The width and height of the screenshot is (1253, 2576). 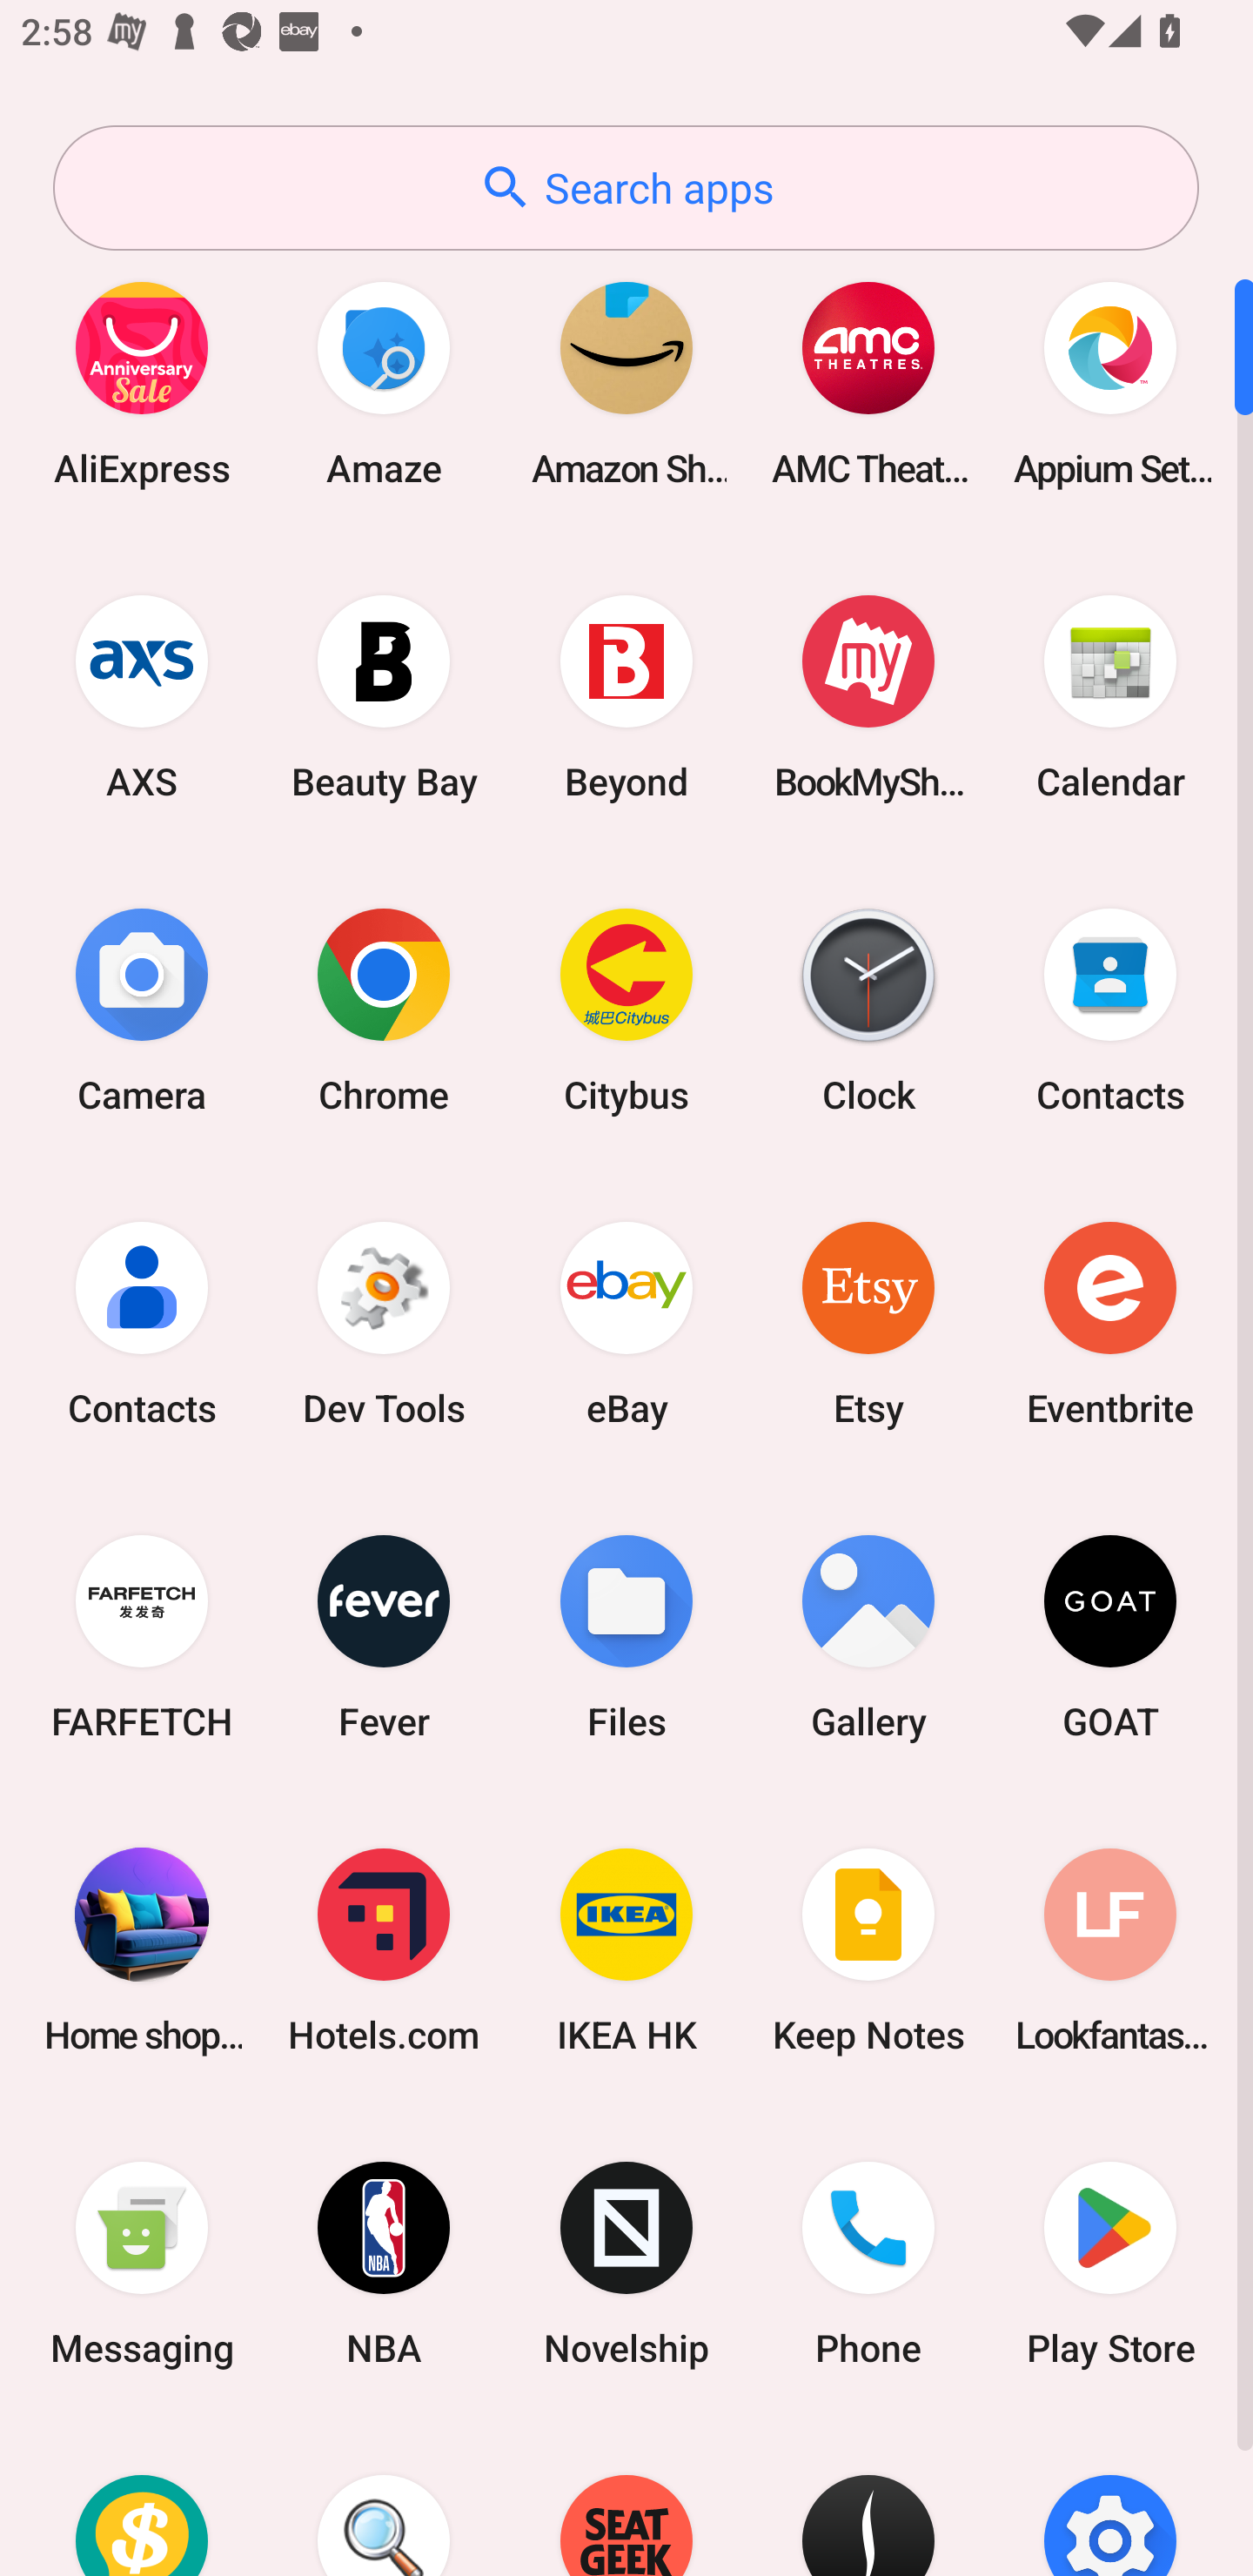 I want to click on Messaging, so click(x=142, y=2264).